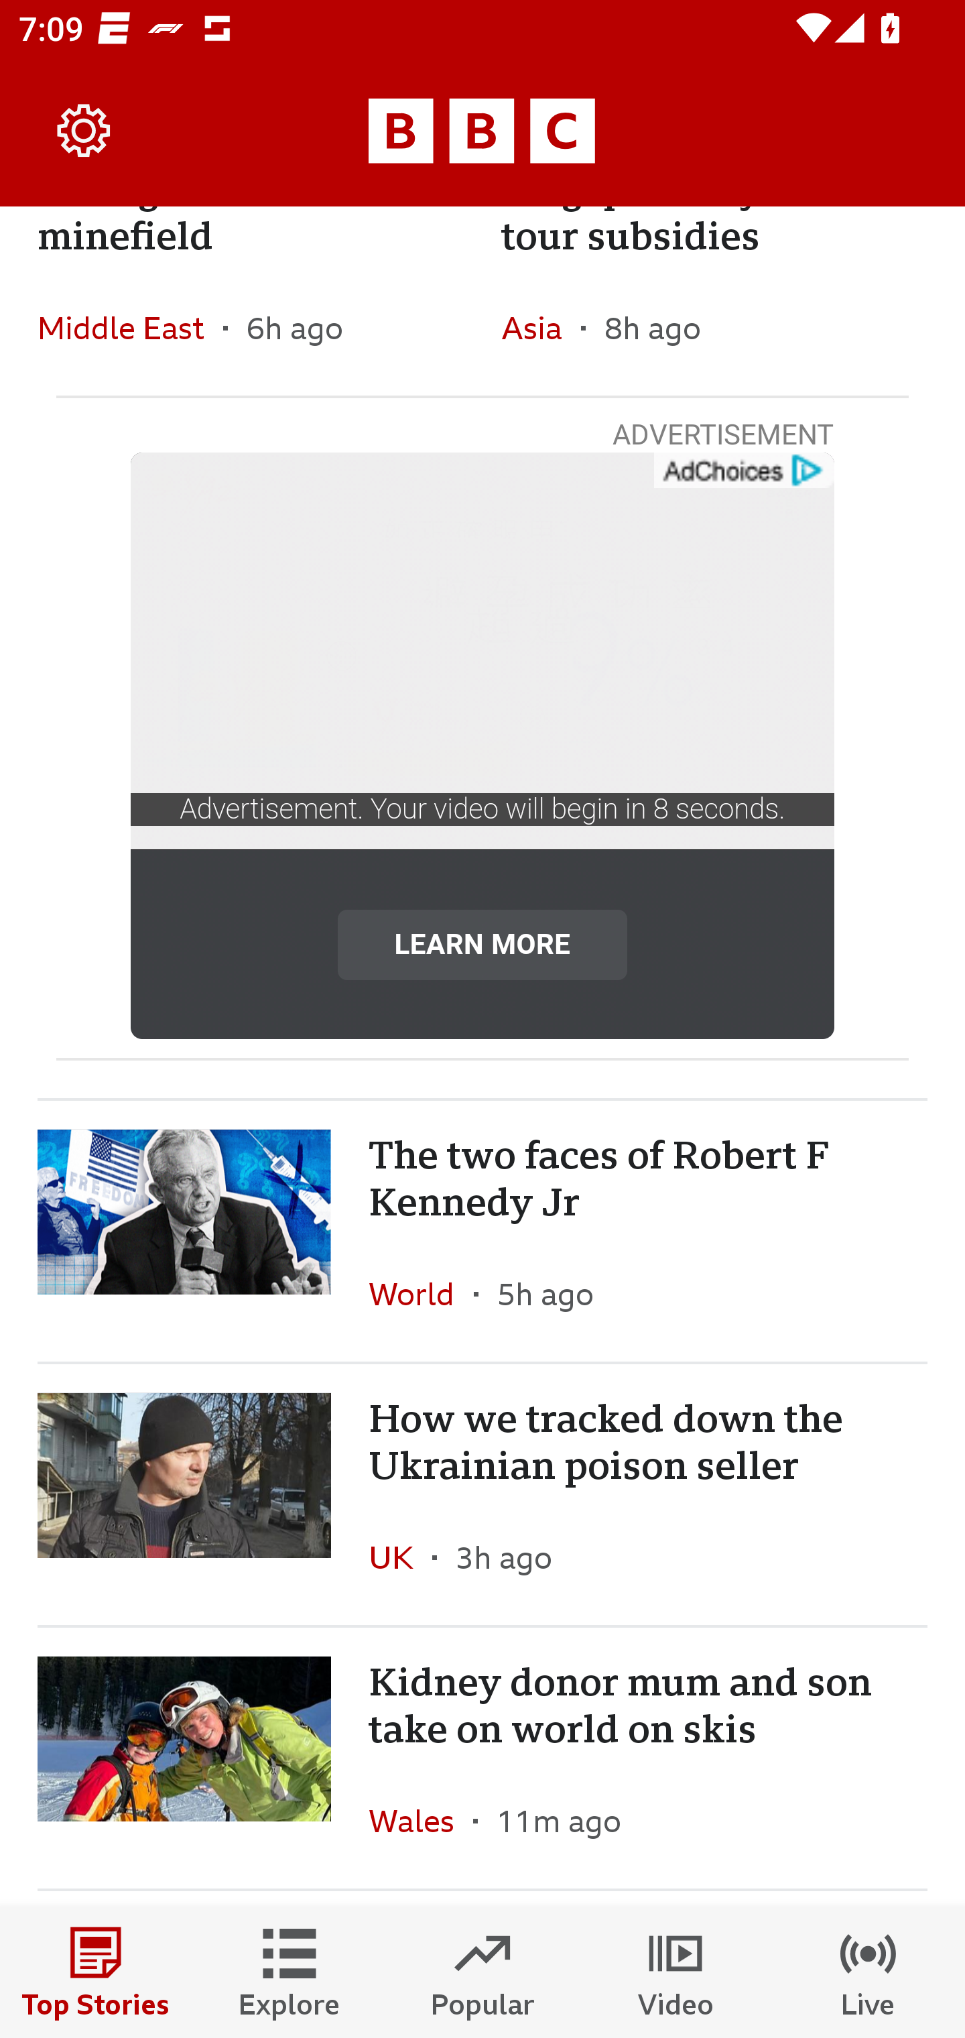  Describe the element at coordinates (421, 1821) in the screenshot. I see `Wales In the section Wales` at that location.